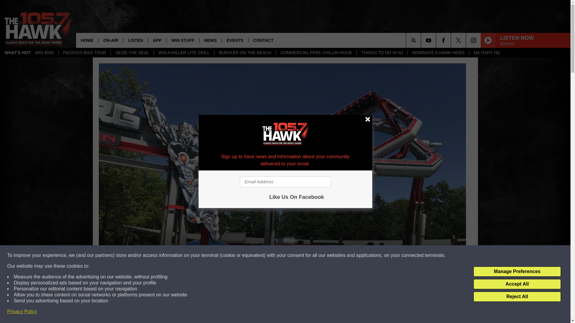 The height and width of the screenshot is (323, 575). I want to click on NOMINATE A HAWK HERO, so click(438, 53).